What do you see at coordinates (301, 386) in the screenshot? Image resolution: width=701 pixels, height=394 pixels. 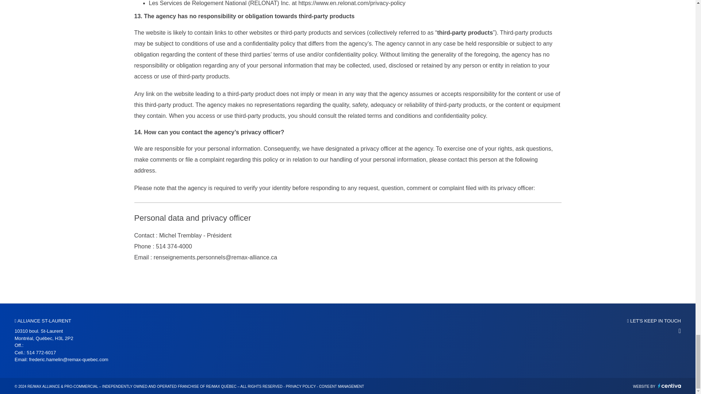 I see `PRIVACY POLICY` at bounding box center [301, 386].